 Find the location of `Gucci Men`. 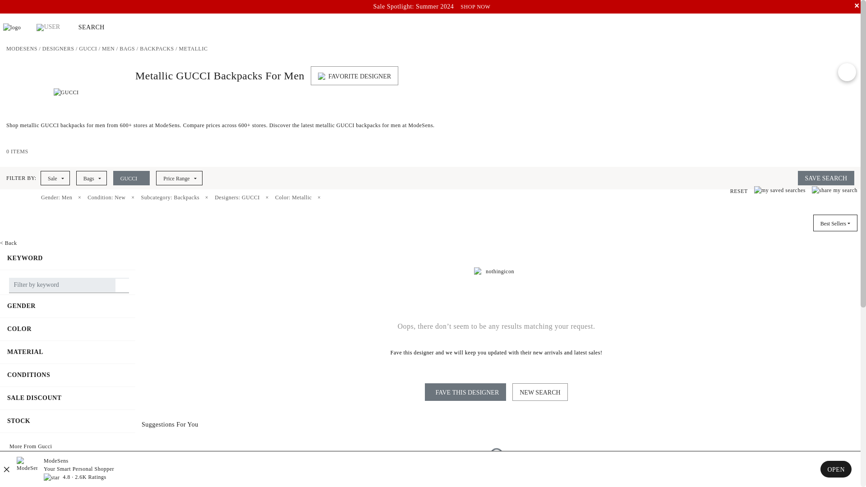

Gucci Men is located at coordinates (108, 49).